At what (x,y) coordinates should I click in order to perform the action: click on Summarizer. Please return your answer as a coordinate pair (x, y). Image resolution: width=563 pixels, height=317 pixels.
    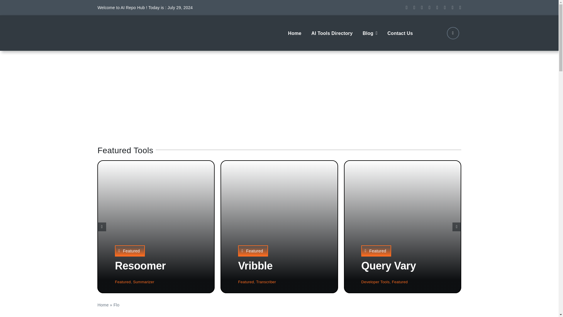
    Looking at the image, I should click on (144, 282).